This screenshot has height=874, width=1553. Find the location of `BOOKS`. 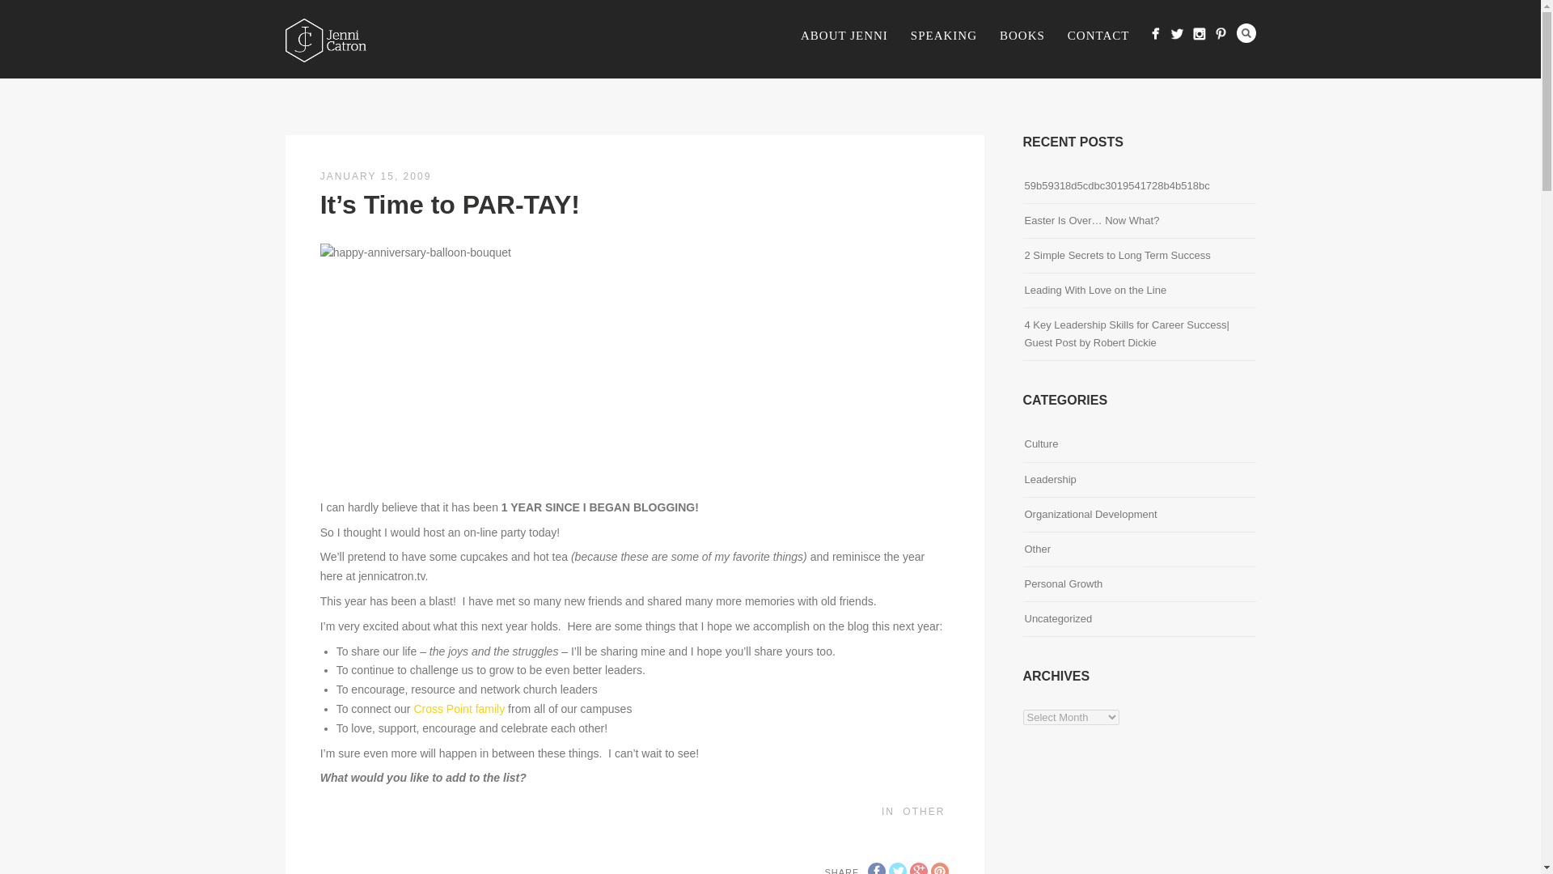

BOOKS is located at coordinates (1022, 36).